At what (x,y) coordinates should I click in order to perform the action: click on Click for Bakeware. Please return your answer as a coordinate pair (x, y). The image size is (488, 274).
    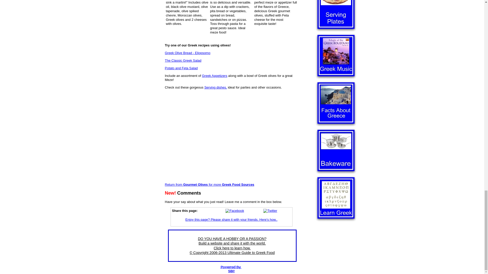
    Looking at the image, I should click on (335, 151).